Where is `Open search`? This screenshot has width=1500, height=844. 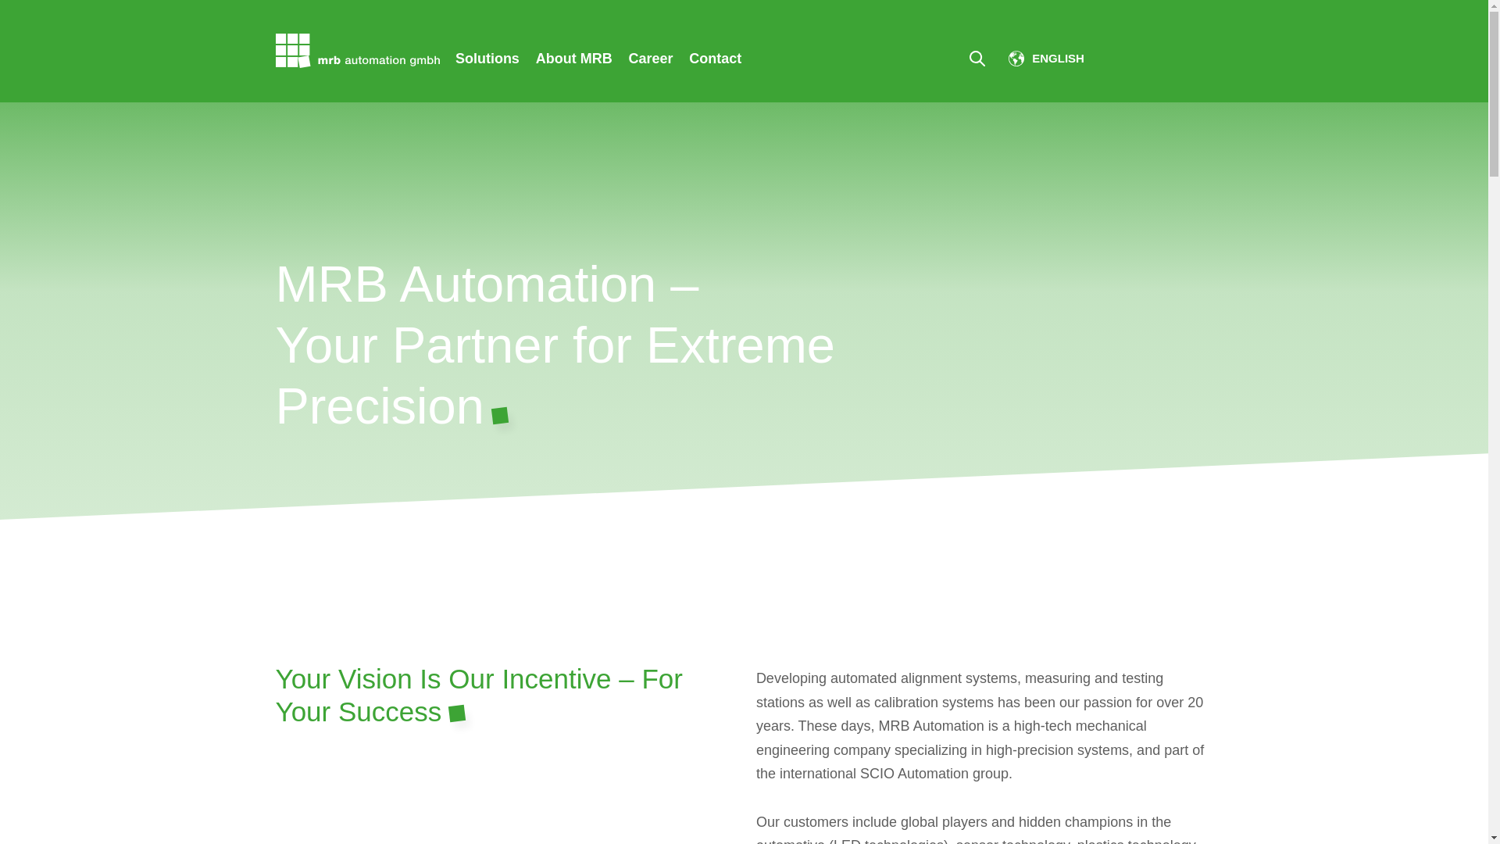 Open search is located at coordinates (977, 59).